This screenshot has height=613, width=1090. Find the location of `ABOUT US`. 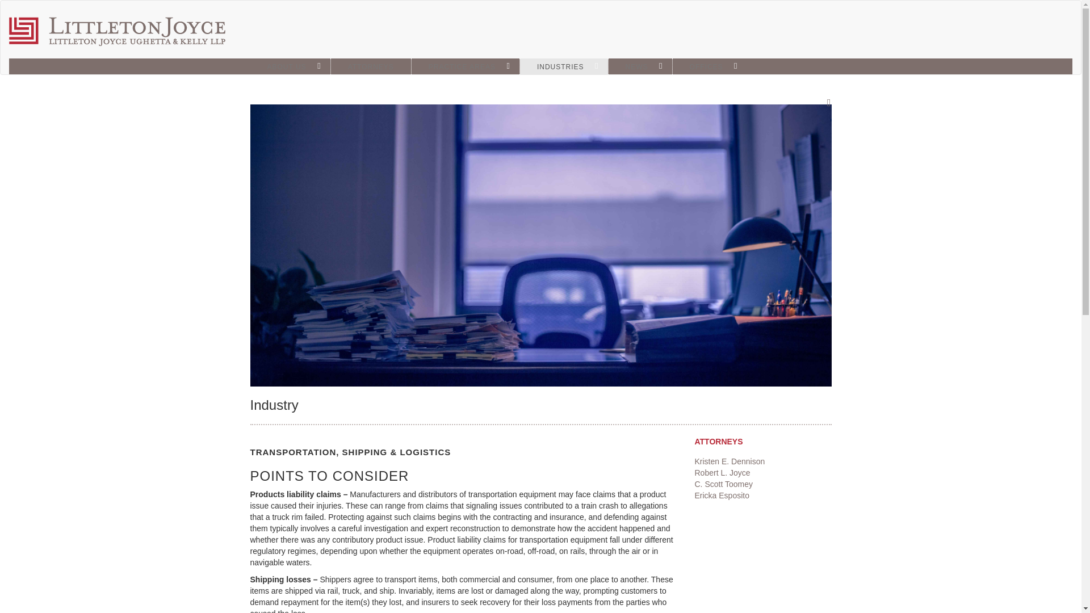

ABOUT US is located at coordinates (290, 66).